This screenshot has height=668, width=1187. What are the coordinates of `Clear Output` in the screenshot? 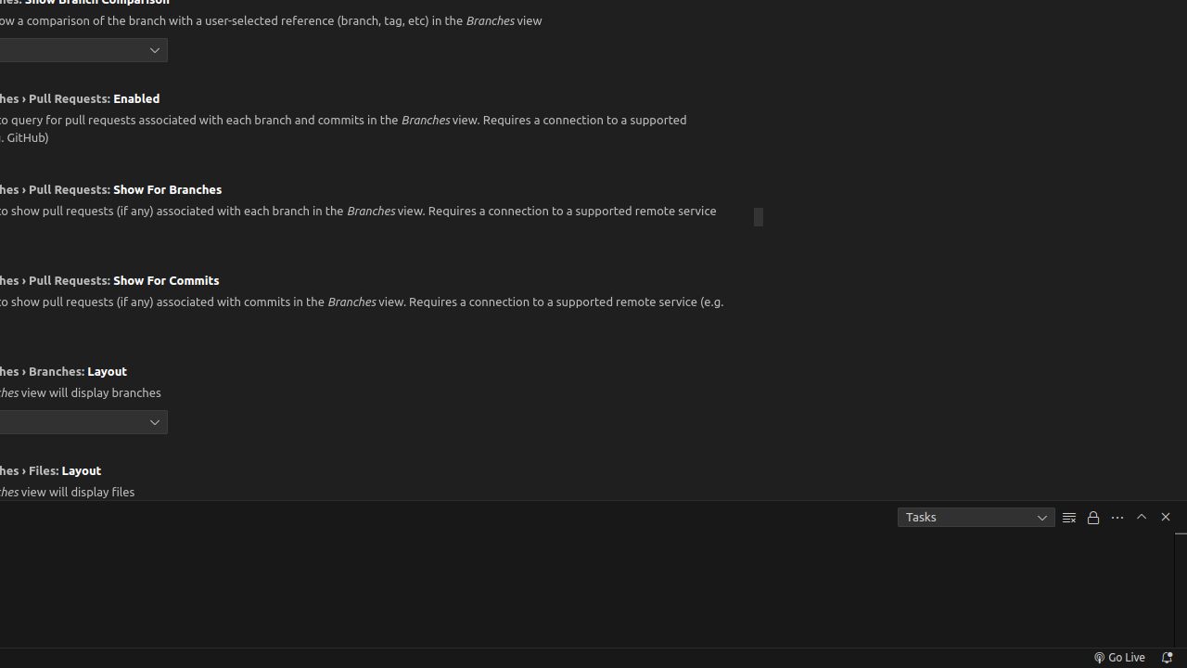 It's located at (1069, 518).